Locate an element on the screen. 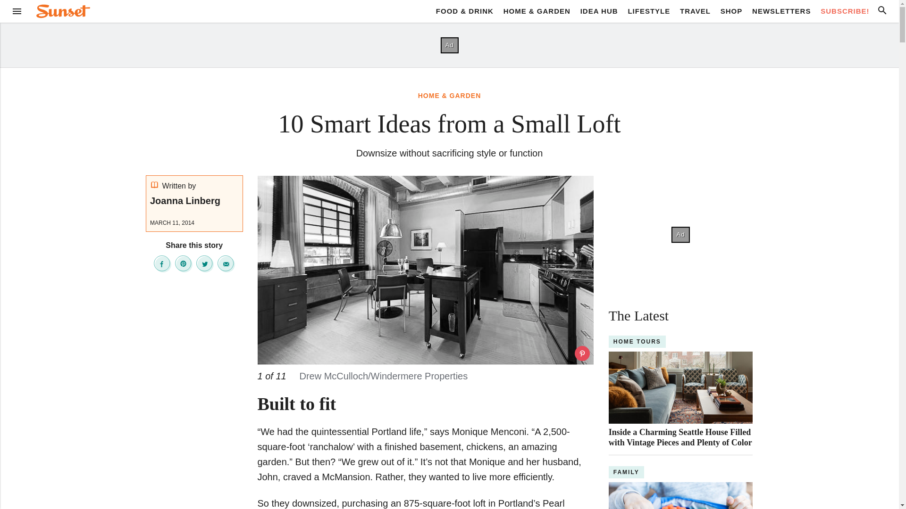  IDEA HUB is located at coordinates (599, 11).